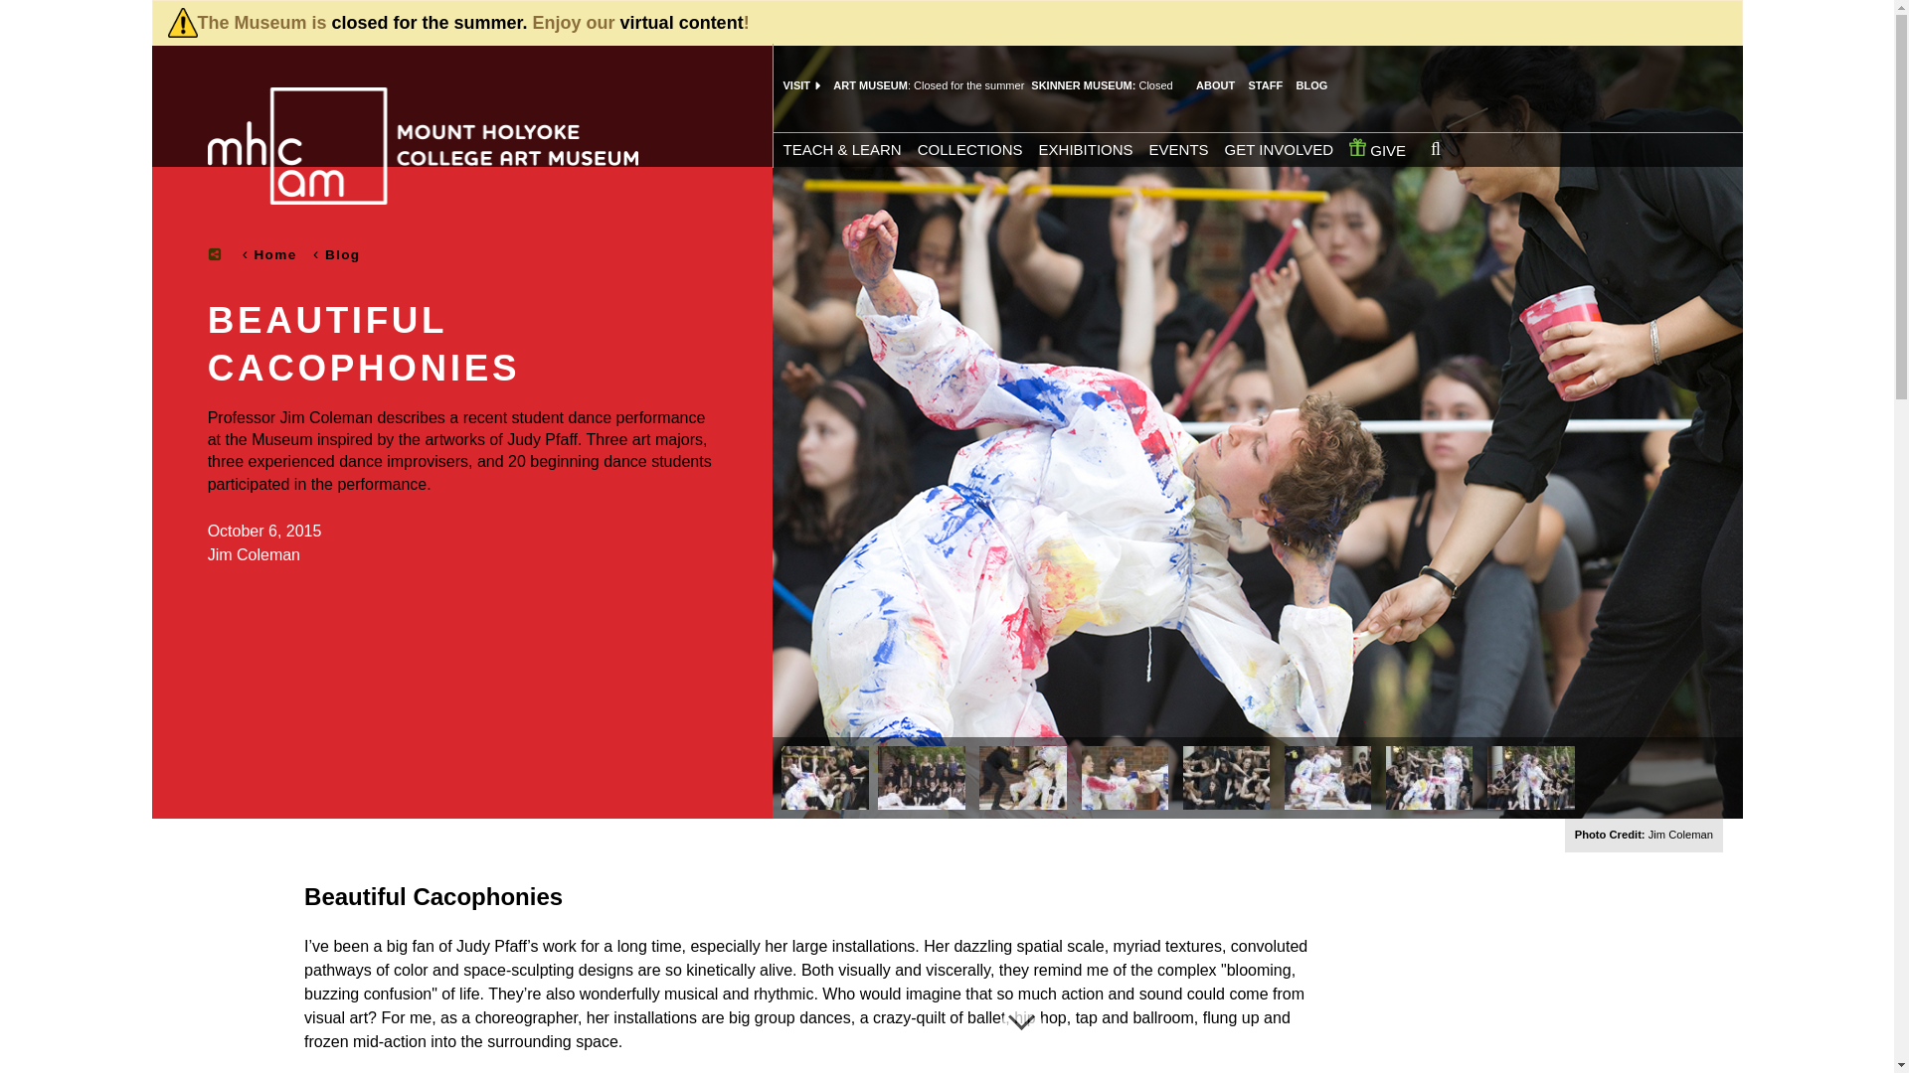  Describe the element at coordinates (1531, 777) in the screenshot. I see `Student dancers perform outside the Museum` at that location.